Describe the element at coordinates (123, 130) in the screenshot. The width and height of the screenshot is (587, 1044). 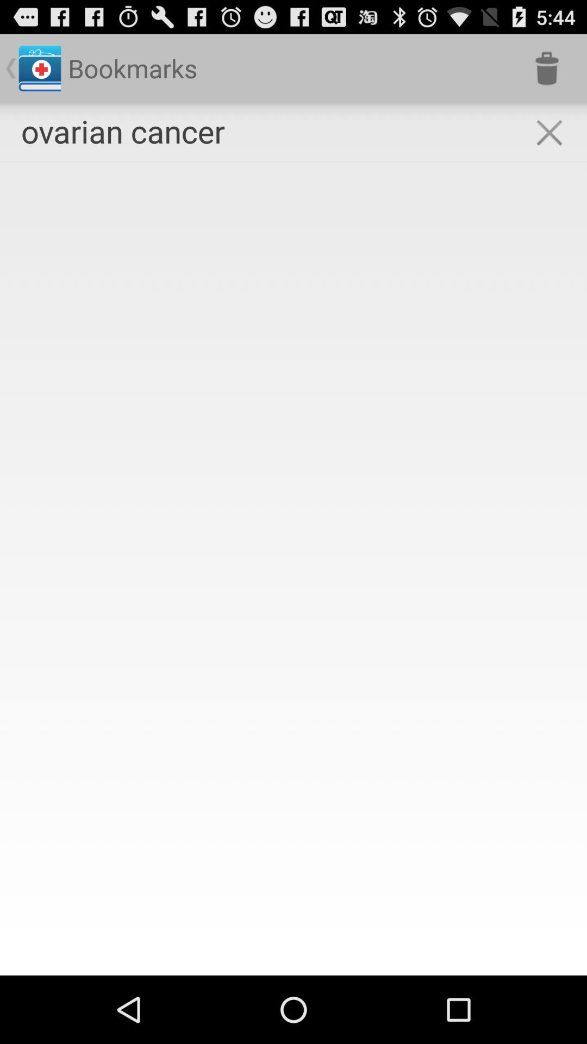
I see `flip until the ovarian cancer item` at that location.